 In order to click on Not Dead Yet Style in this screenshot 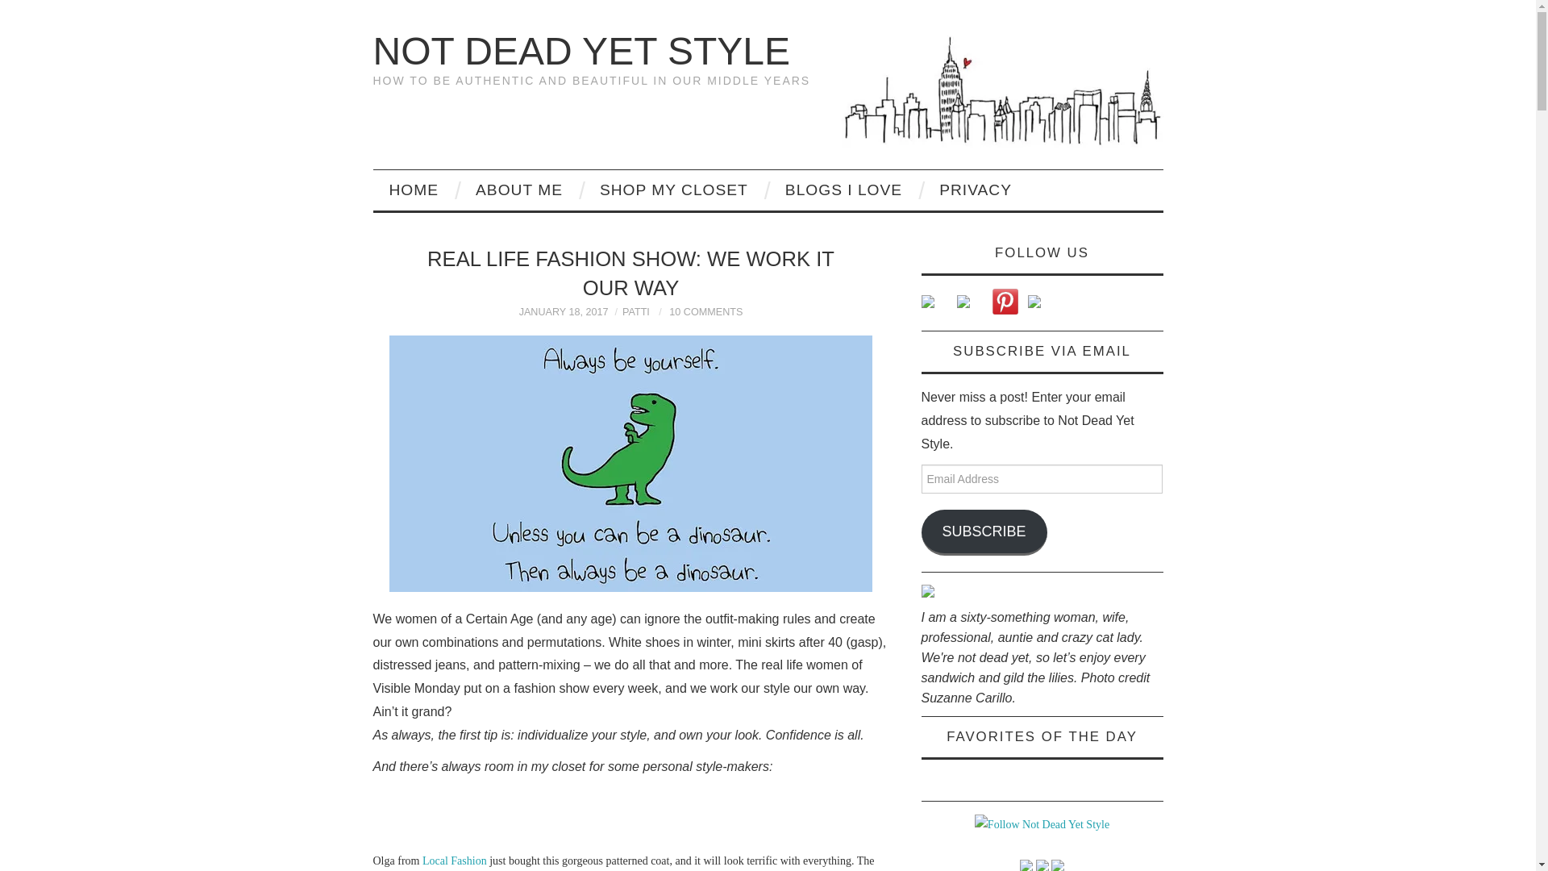, I will do `click(580, 50)`.